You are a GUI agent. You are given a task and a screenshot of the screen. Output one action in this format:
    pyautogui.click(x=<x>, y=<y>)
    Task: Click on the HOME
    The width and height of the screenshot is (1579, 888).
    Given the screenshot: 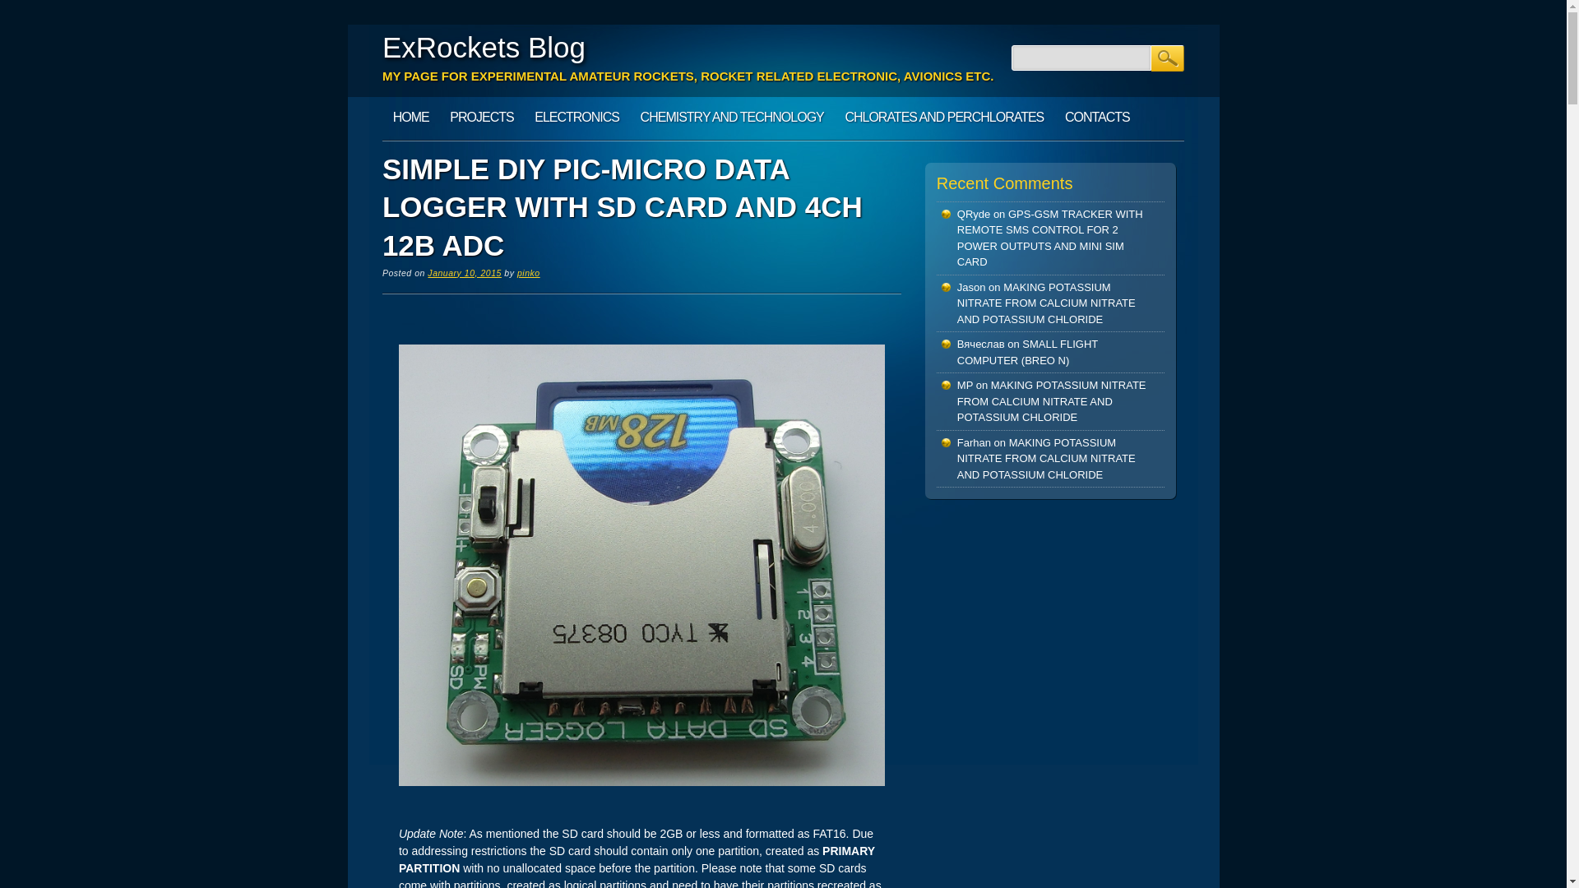 What is the action you would take?
    pyautogui.click(x=411, y=117)
    